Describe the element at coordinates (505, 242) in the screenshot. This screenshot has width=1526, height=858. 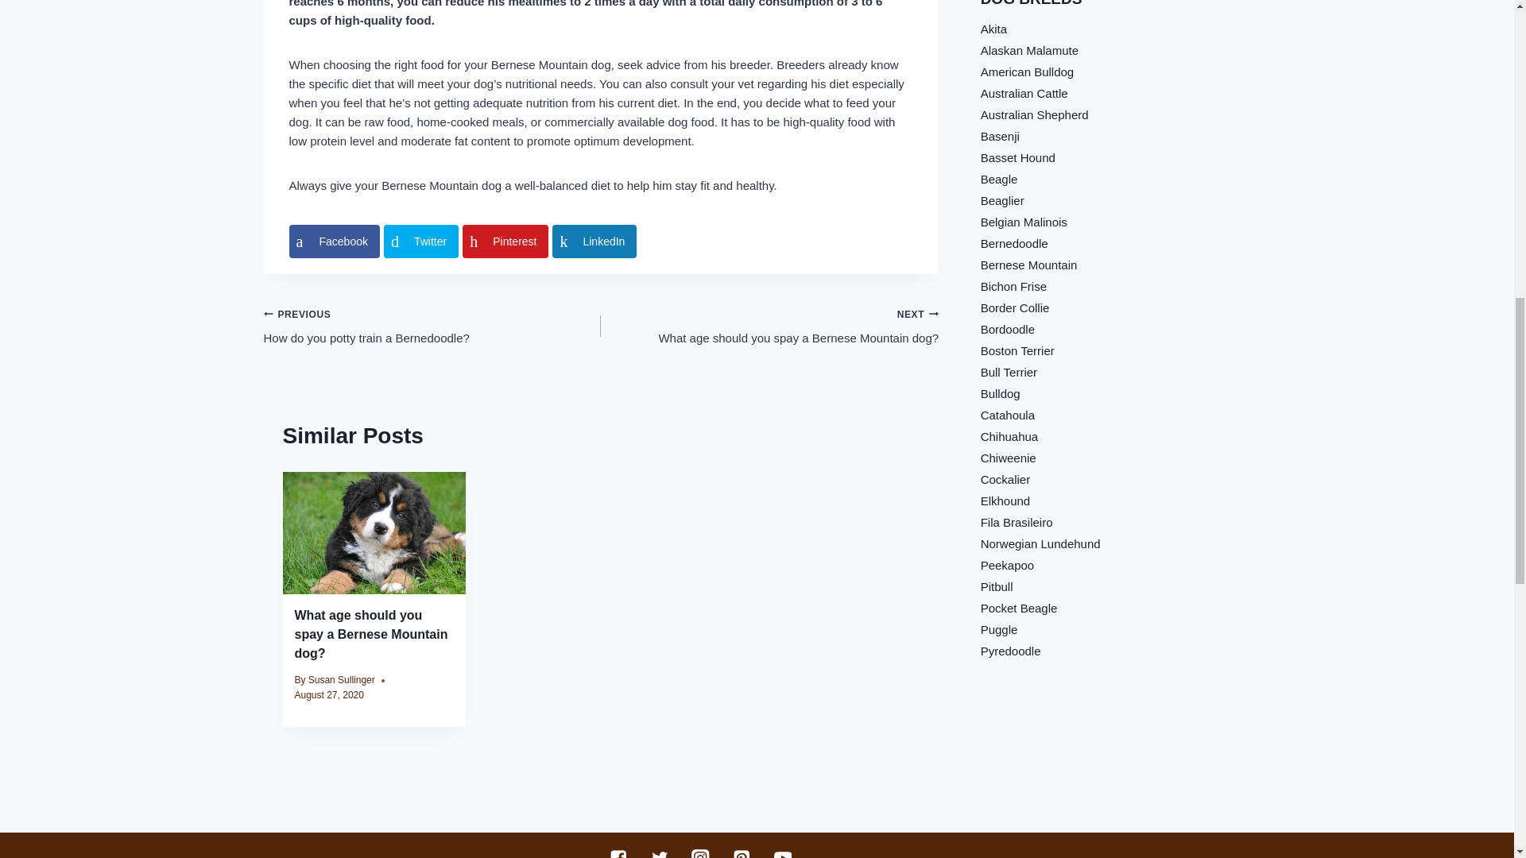
I see `Basset Hound` at that location.